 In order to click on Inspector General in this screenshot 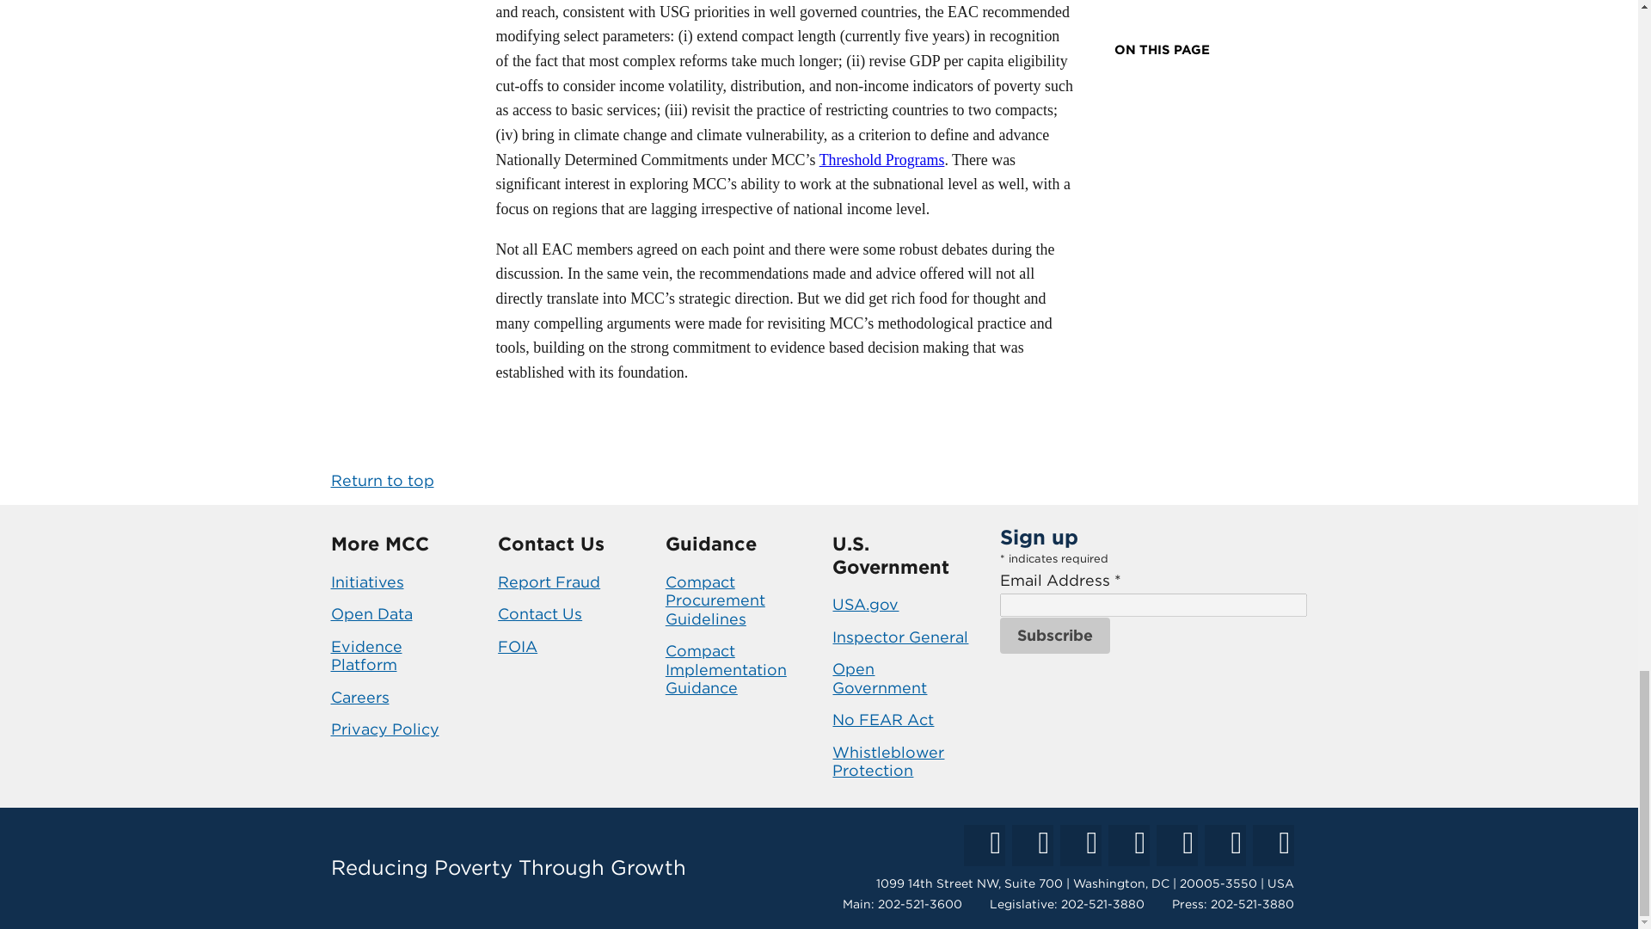, I will do `click(899, 637)`.